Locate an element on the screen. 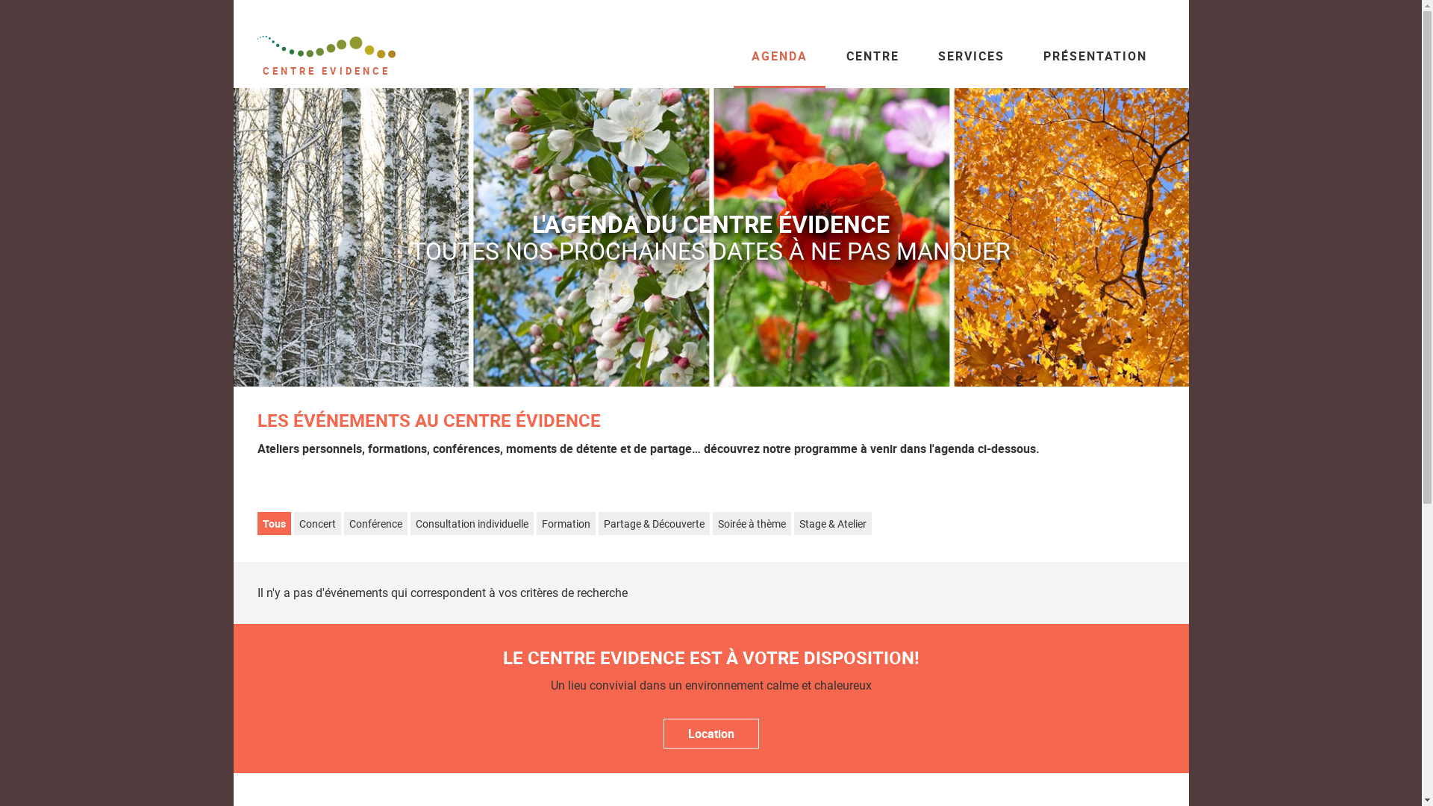 This screenshot has height=806, width=1433. Location is located at coordinates (711, 734).